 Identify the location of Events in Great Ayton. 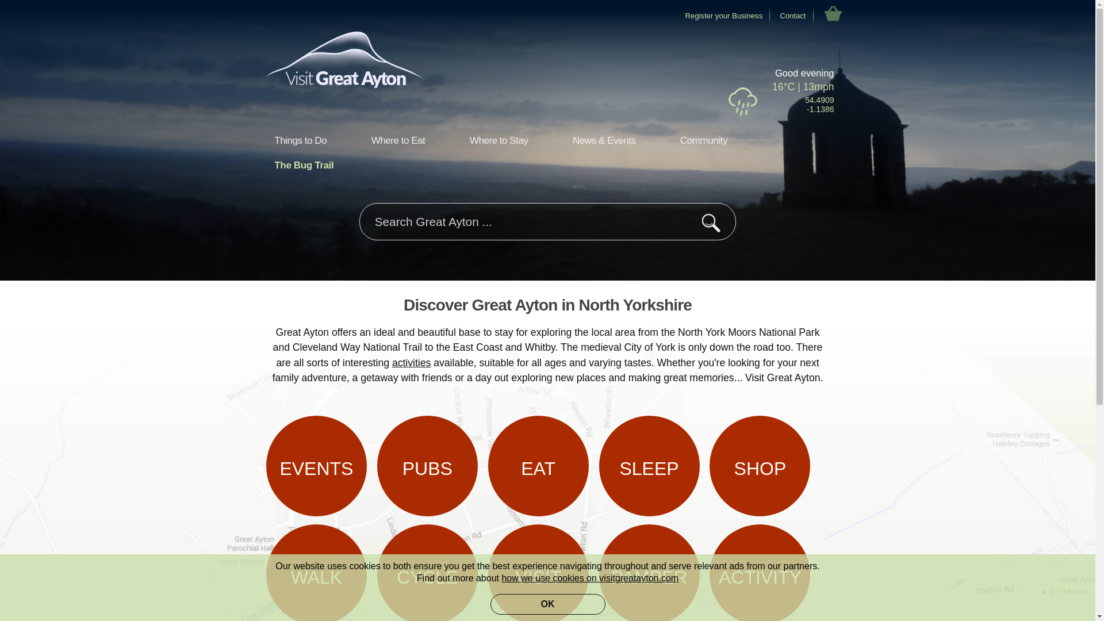
(316, 466).